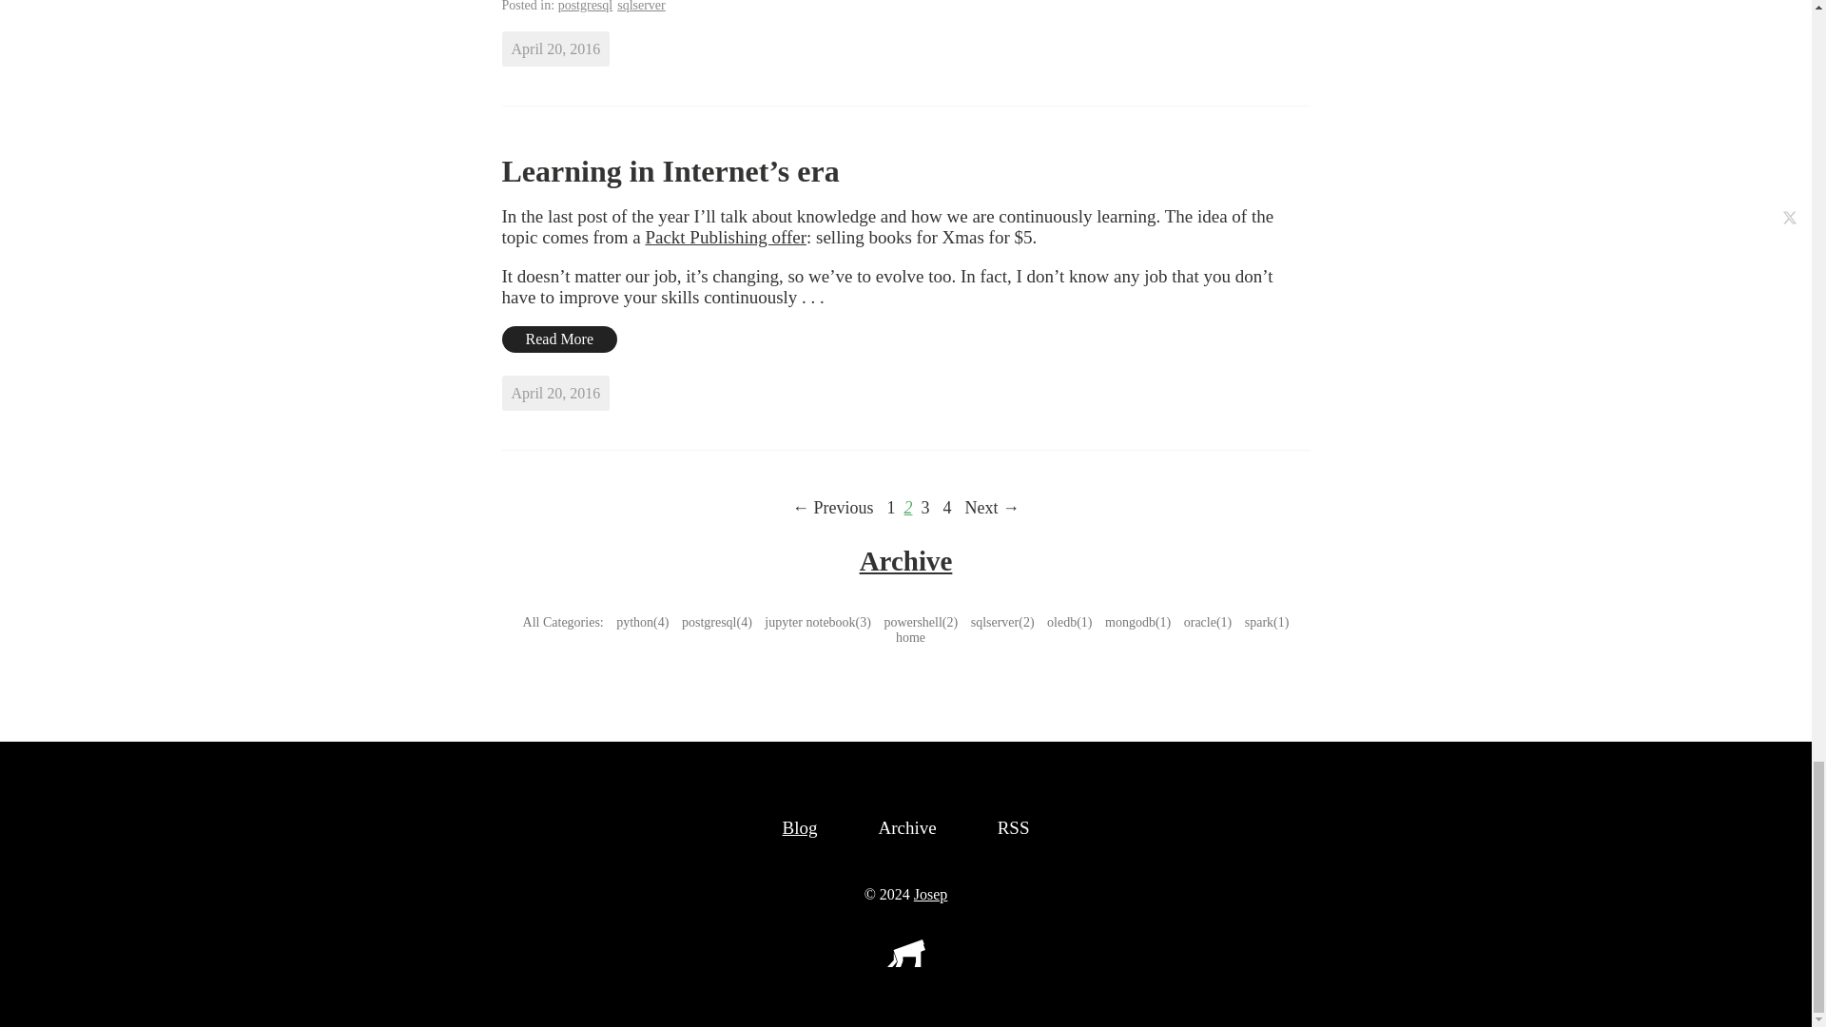 The image size is (1826, 1027). Describe the element at coordinates (904, 961) in the screenshot. I see `Proudly Published With Silvrback Blog` at that location.